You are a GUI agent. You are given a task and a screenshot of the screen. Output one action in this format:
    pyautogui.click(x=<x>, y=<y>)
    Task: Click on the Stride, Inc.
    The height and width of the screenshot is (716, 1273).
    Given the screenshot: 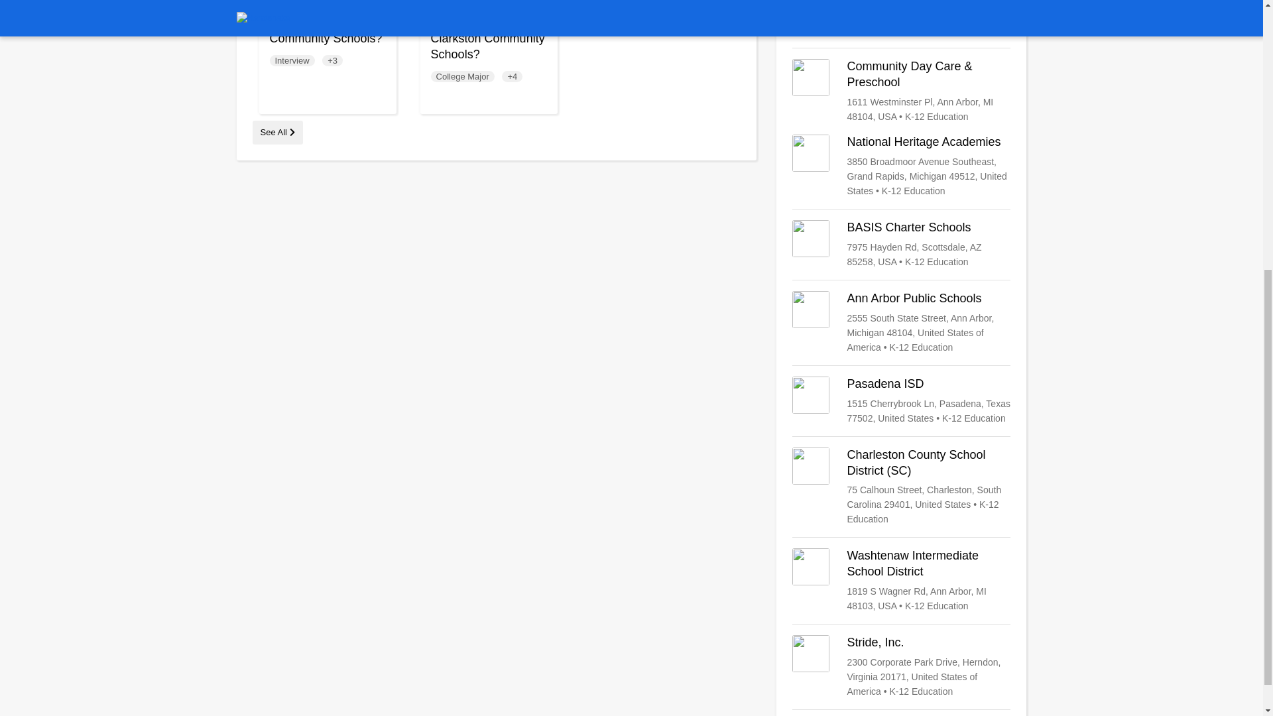 What is the action you would take?
    pyautogui.click(x=901, y=667)
    